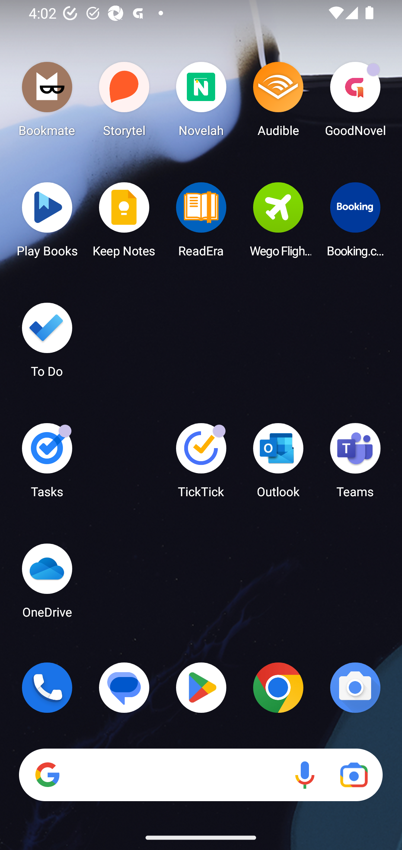 This screenshot has height=850, width=402. What do you see at coordinates (47, 343) in the screenshot?
I see `To Do` at bounding box center [47, 343].